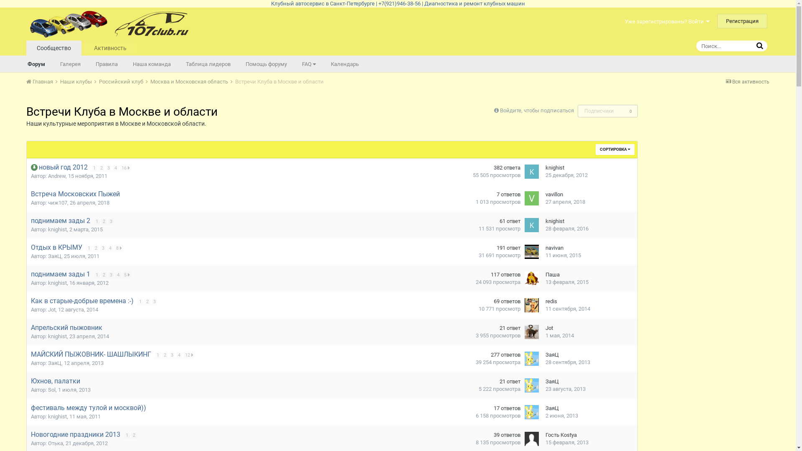 This screenshot has height=451, width=802. What do you see at coordinates (119, 248) in the screenshot?
I see `8` at bounding box center [119, 248].